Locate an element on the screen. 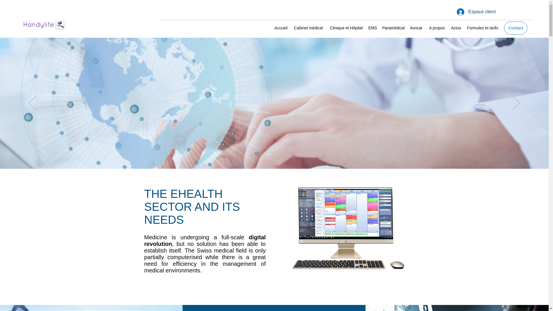 The height and width of the screenshot is (311, 553). A propos is located at coordinates (437, 28).